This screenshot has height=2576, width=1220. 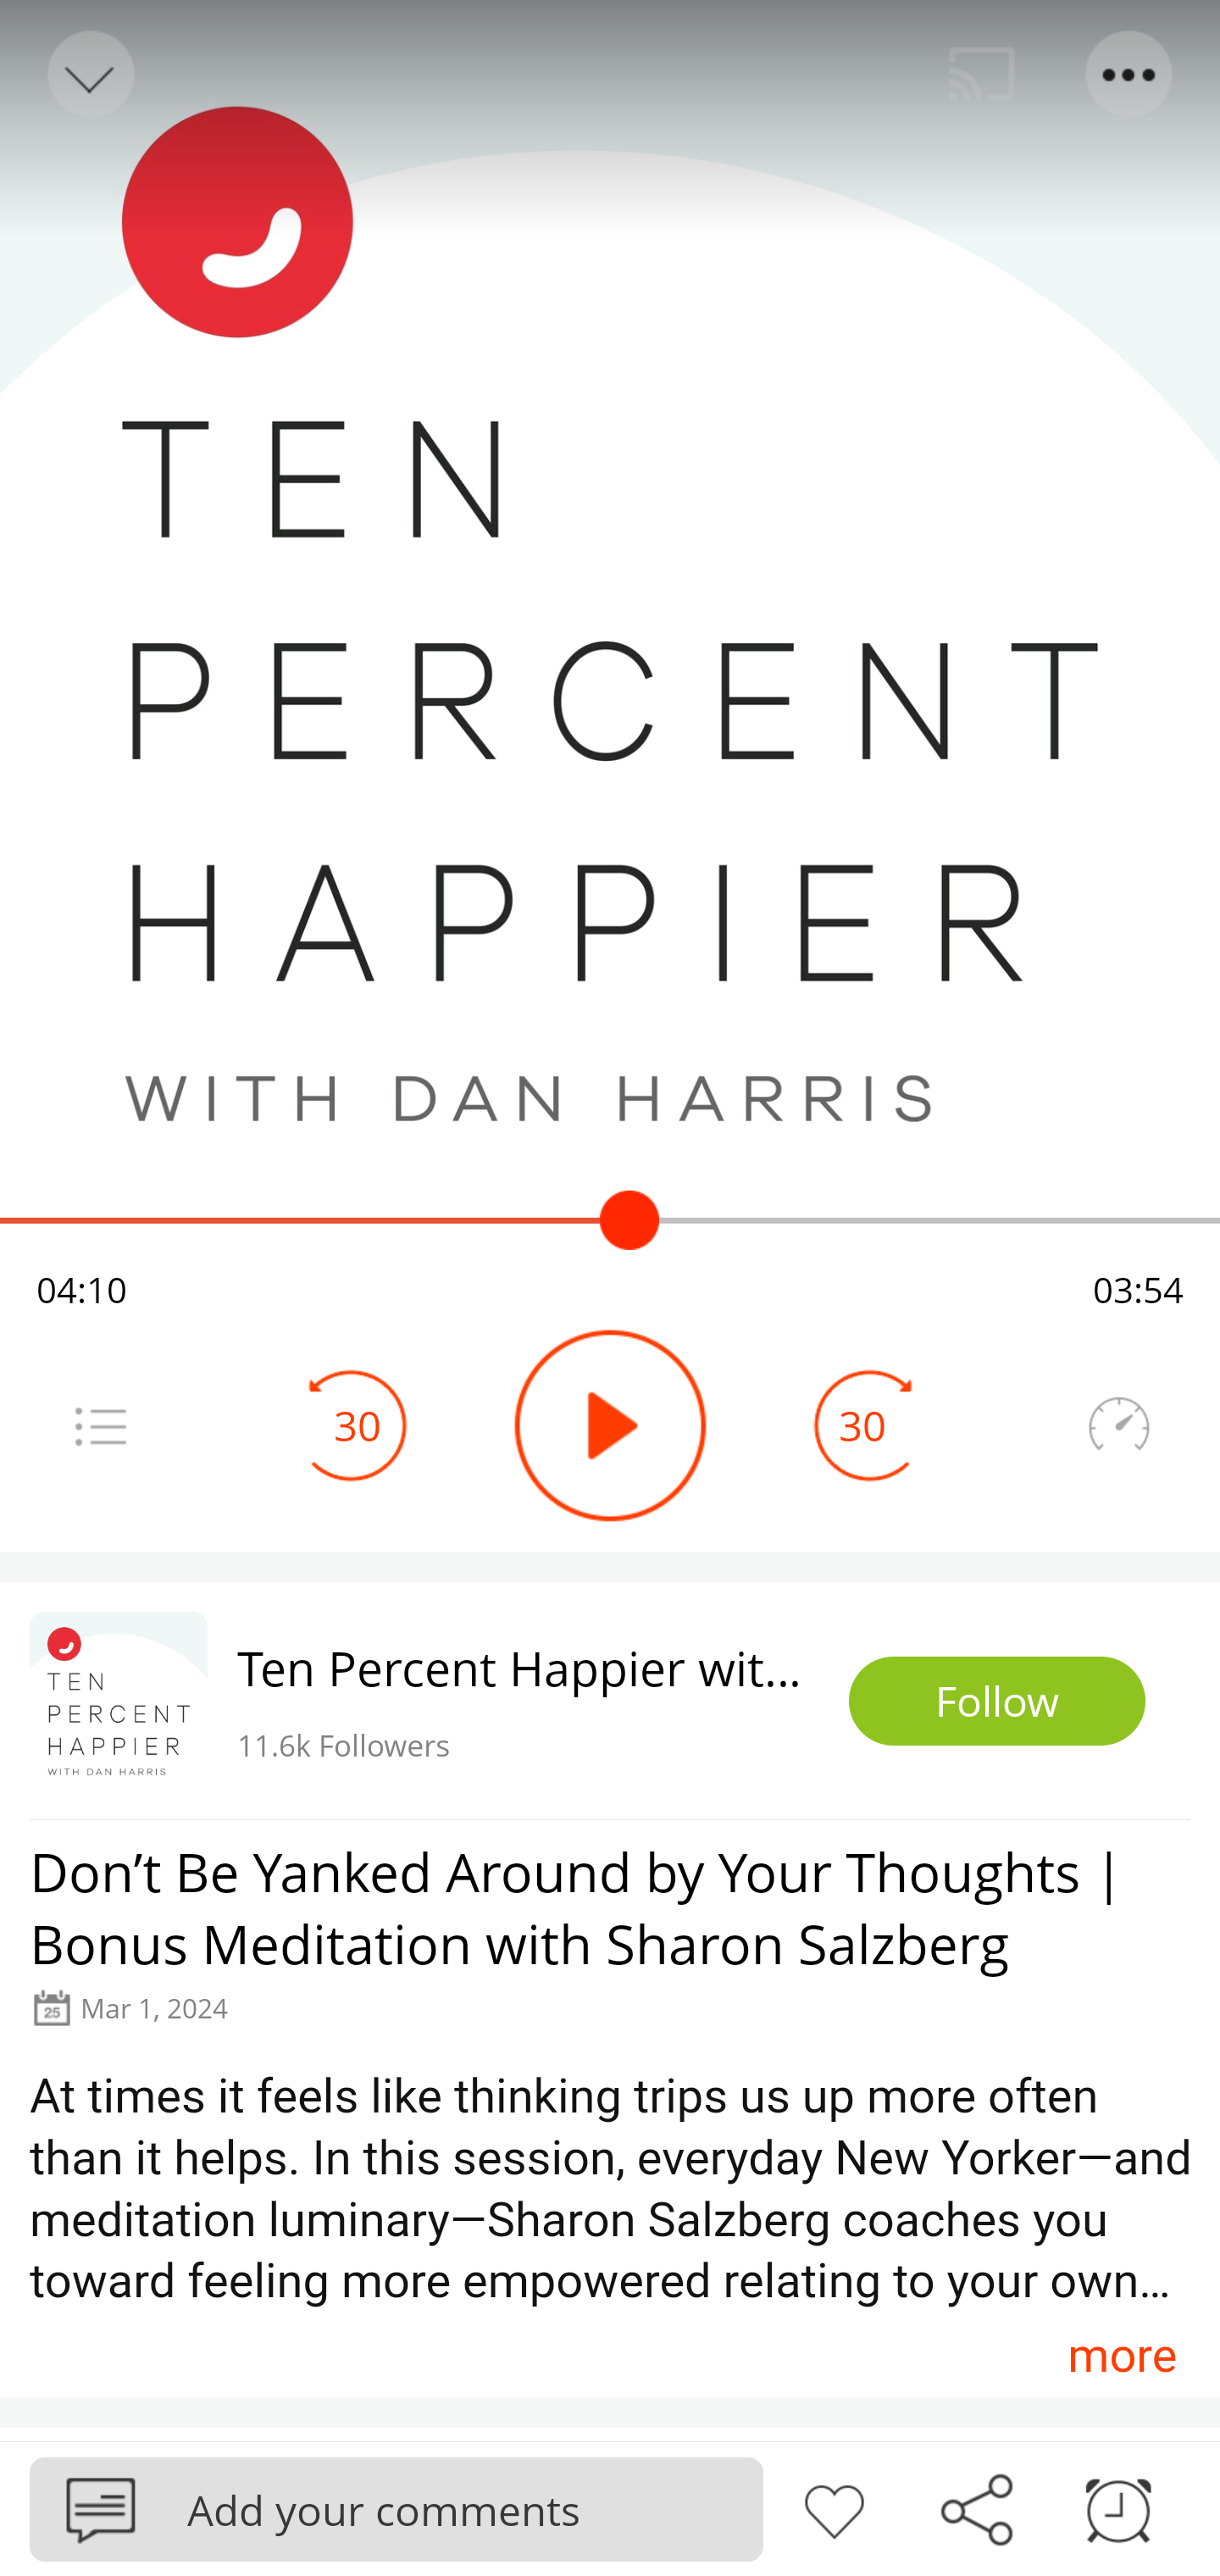 I want to click on 30 Seek Backward, so click(x=358, y=1425).